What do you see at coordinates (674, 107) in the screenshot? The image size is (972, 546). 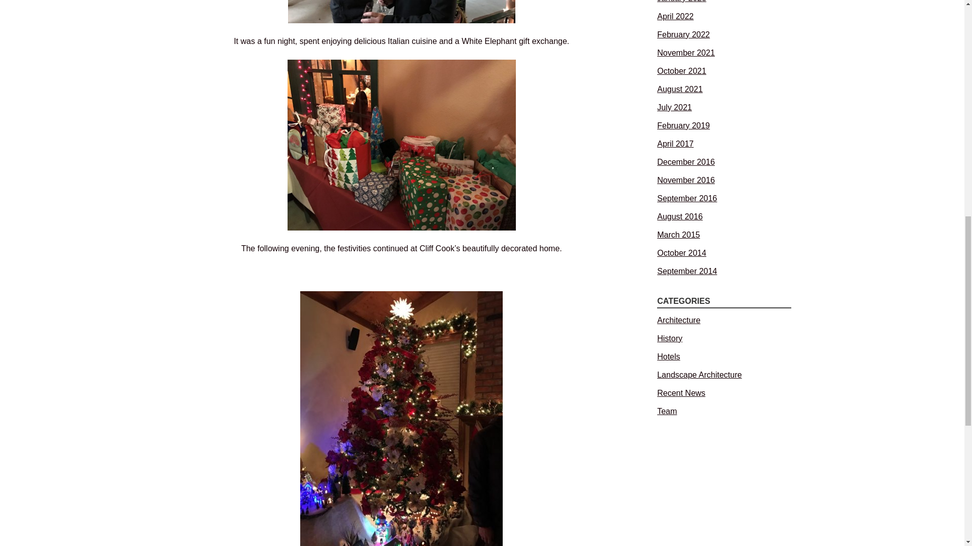 I see `July 2021` at bounding box center [674, 107].